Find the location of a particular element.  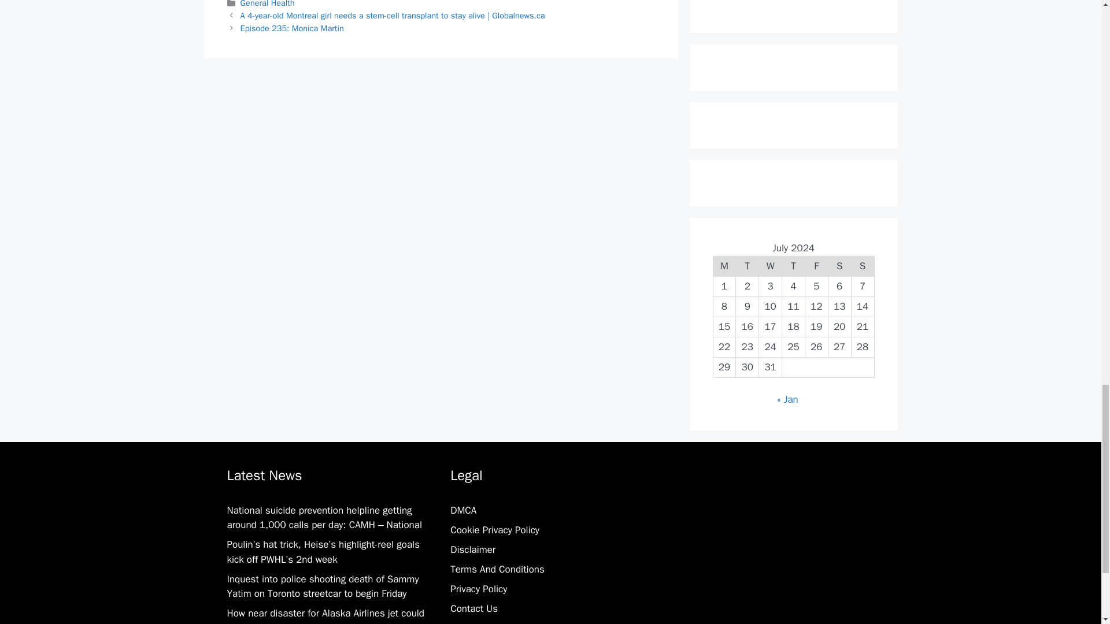

General Health is located at coordinates (268, 4).